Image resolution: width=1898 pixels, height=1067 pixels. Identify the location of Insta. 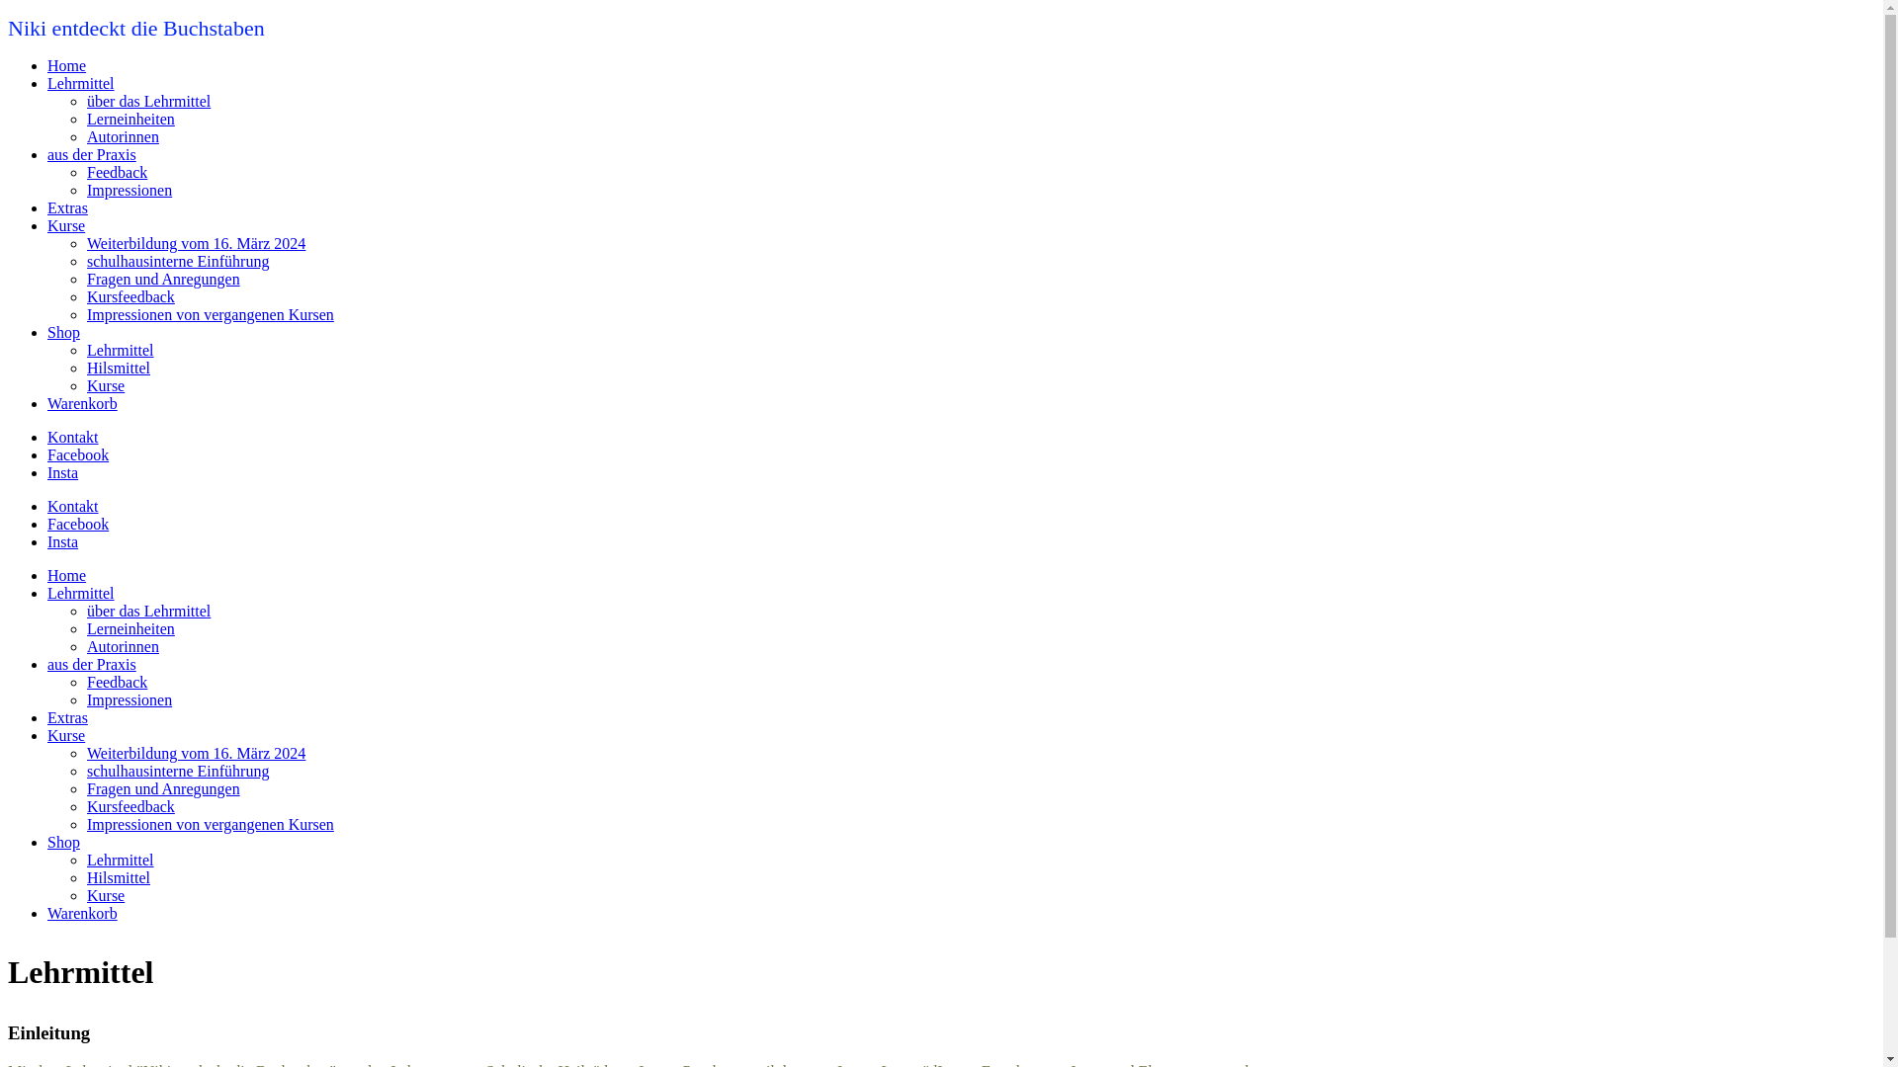
(63, 472).